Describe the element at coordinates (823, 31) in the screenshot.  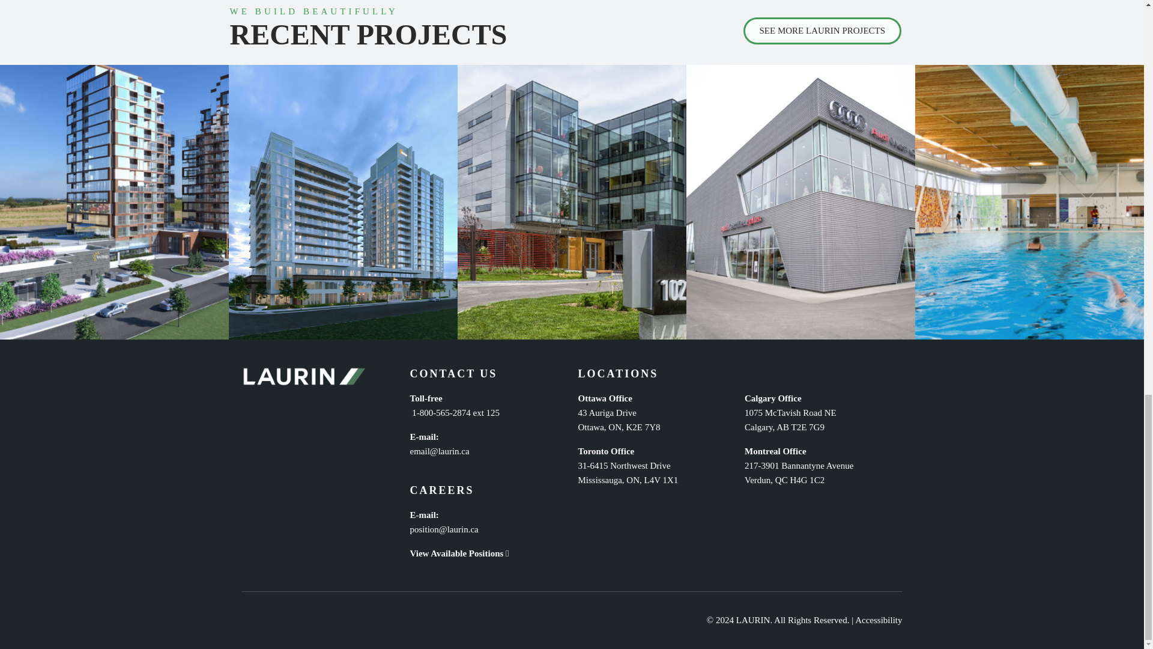
I see `SEE MORE LAURIN PROJECTS` at that location.